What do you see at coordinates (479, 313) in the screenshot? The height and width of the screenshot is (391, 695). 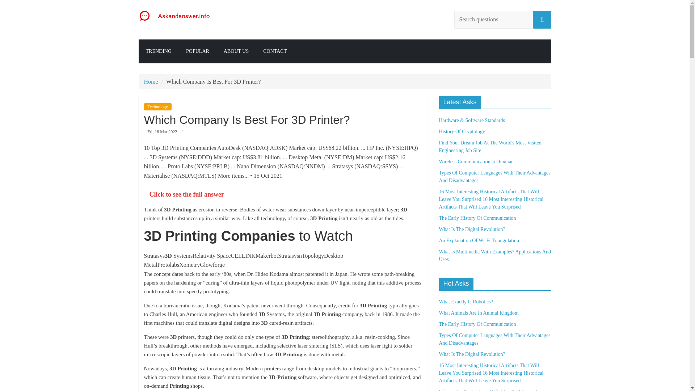 I see `What Animals Are In Animal Kingdom` at bounding box center [479, 313].